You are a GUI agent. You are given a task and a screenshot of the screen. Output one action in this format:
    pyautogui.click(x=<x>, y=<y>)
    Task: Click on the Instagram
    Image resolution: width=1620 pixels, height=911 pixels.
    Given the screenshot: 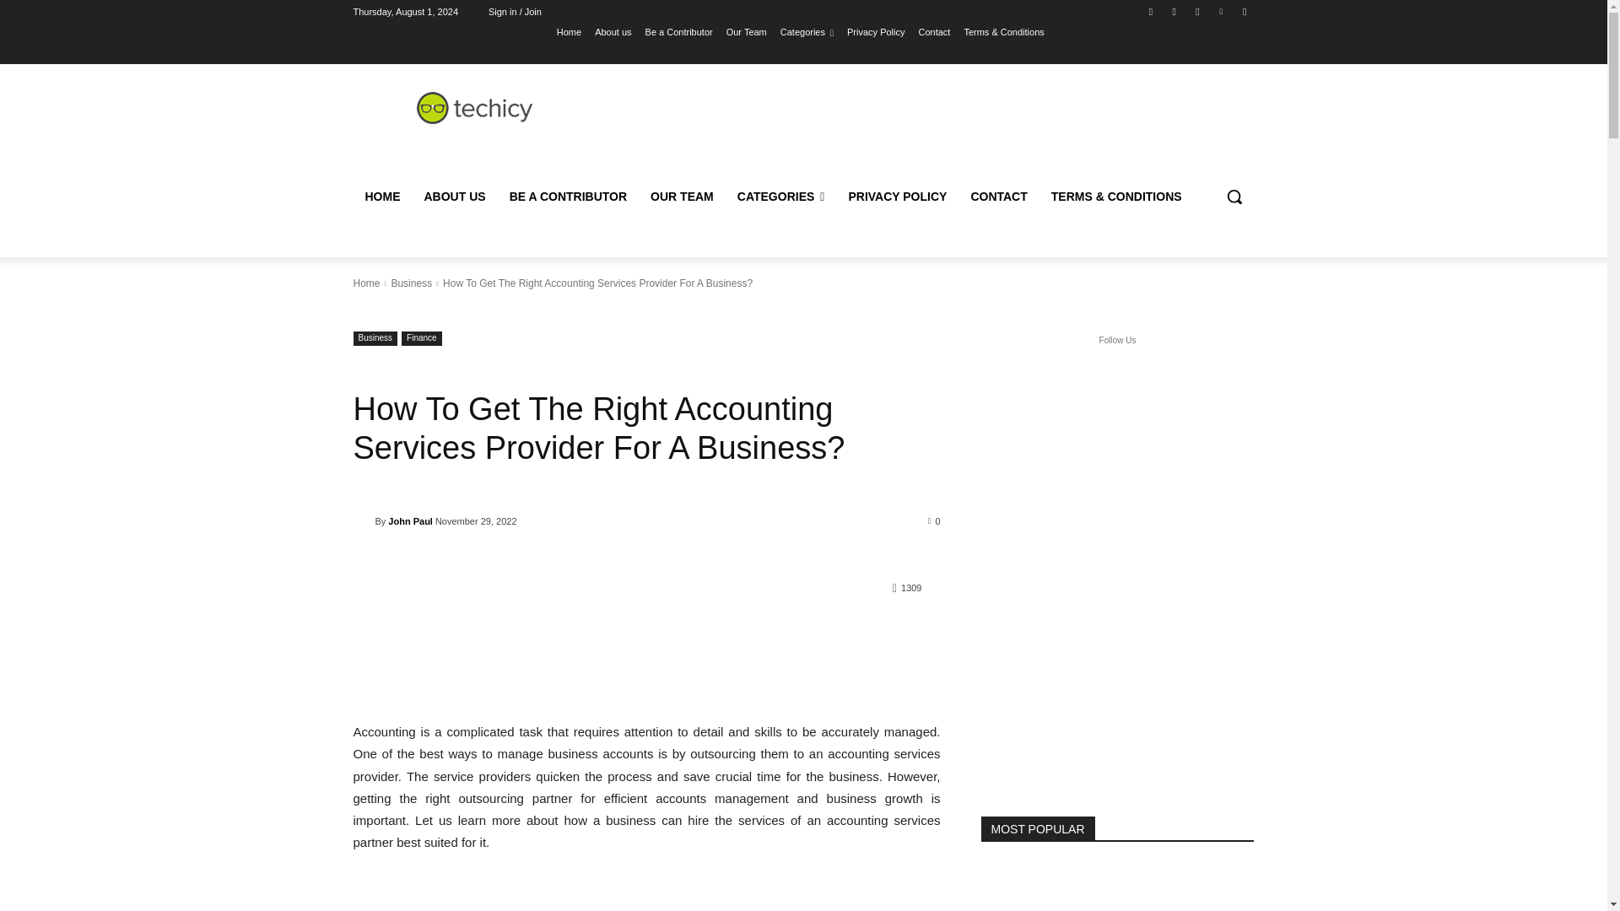 What is the action you would take?
    pyautogui.click(x=1174, y=11)
    